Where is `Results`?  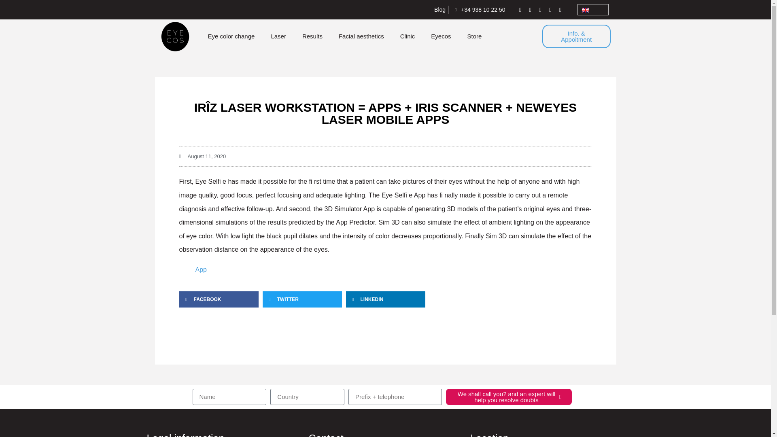 Results is located at coordinates (312, 36).